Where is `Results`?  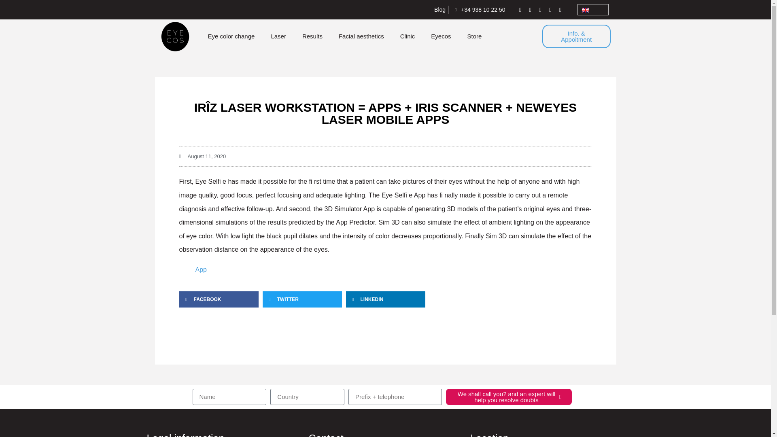 Results is located at coordinates (312, 36).